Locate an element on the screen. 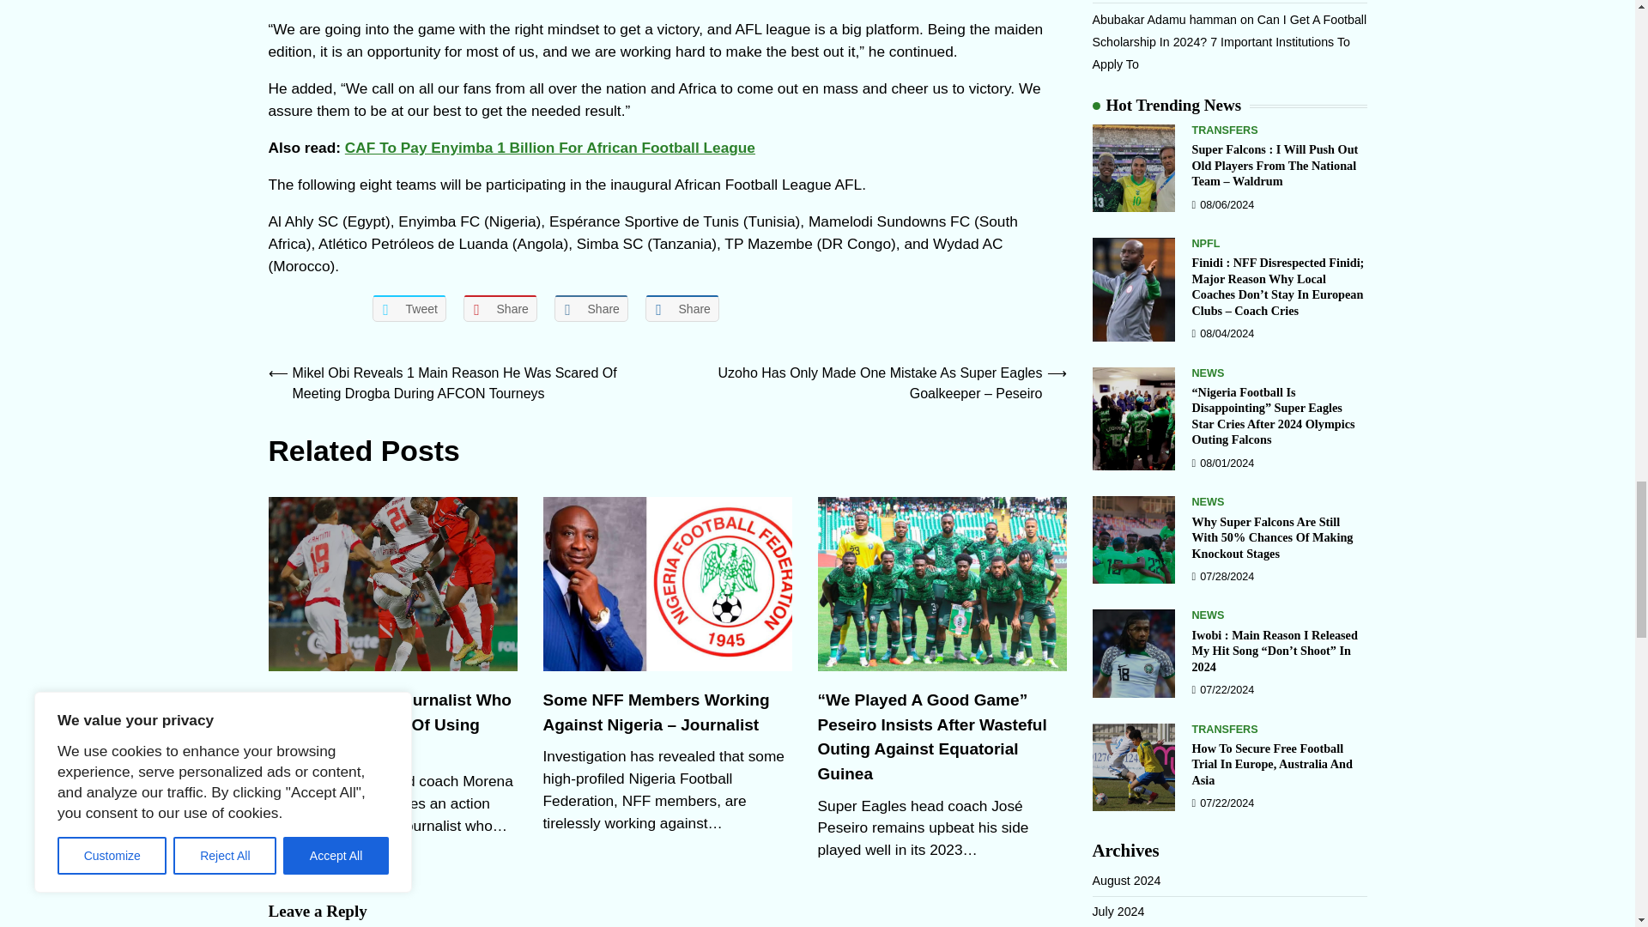  Share on Pinterest is located at coordinates (500, 308).